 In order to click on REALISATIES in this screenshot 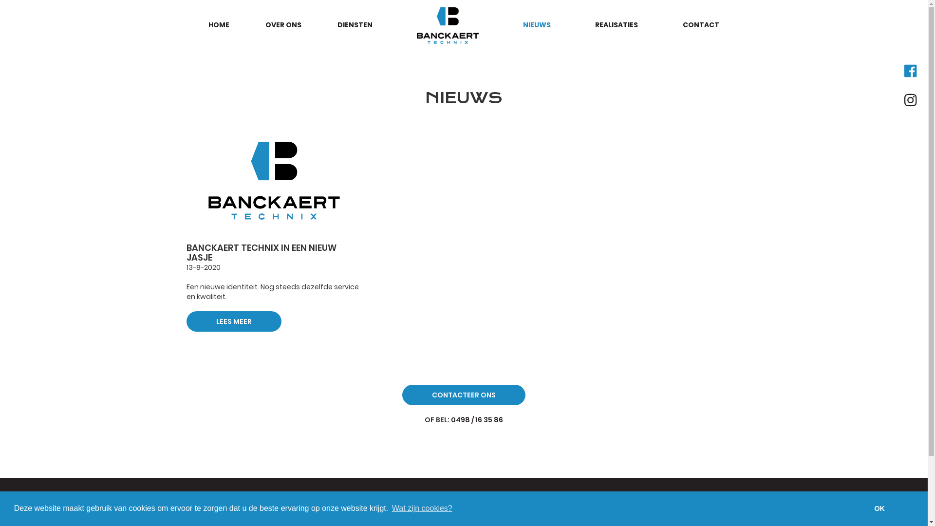, I will do `click(617, 25)`.